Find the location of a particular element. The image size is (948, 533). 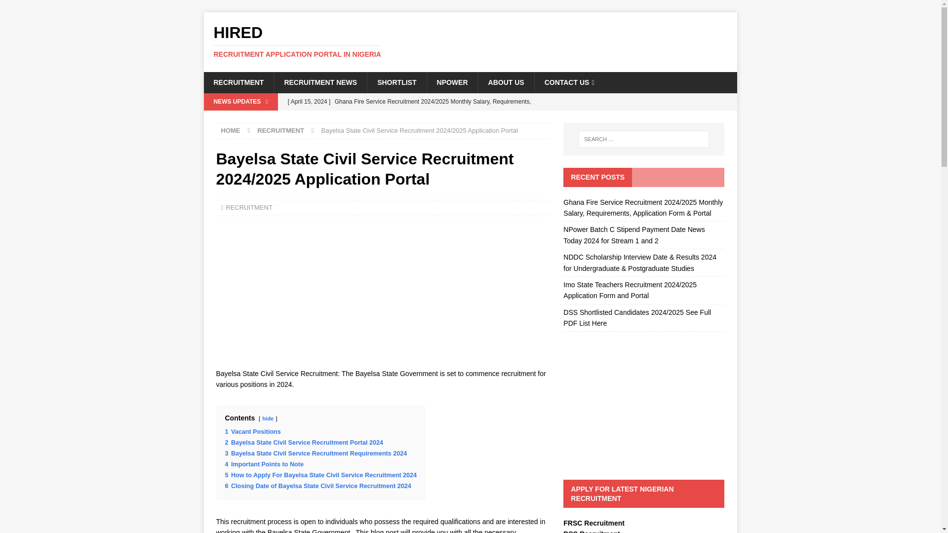

SHORTLIST is located at coordinates (396, 82).